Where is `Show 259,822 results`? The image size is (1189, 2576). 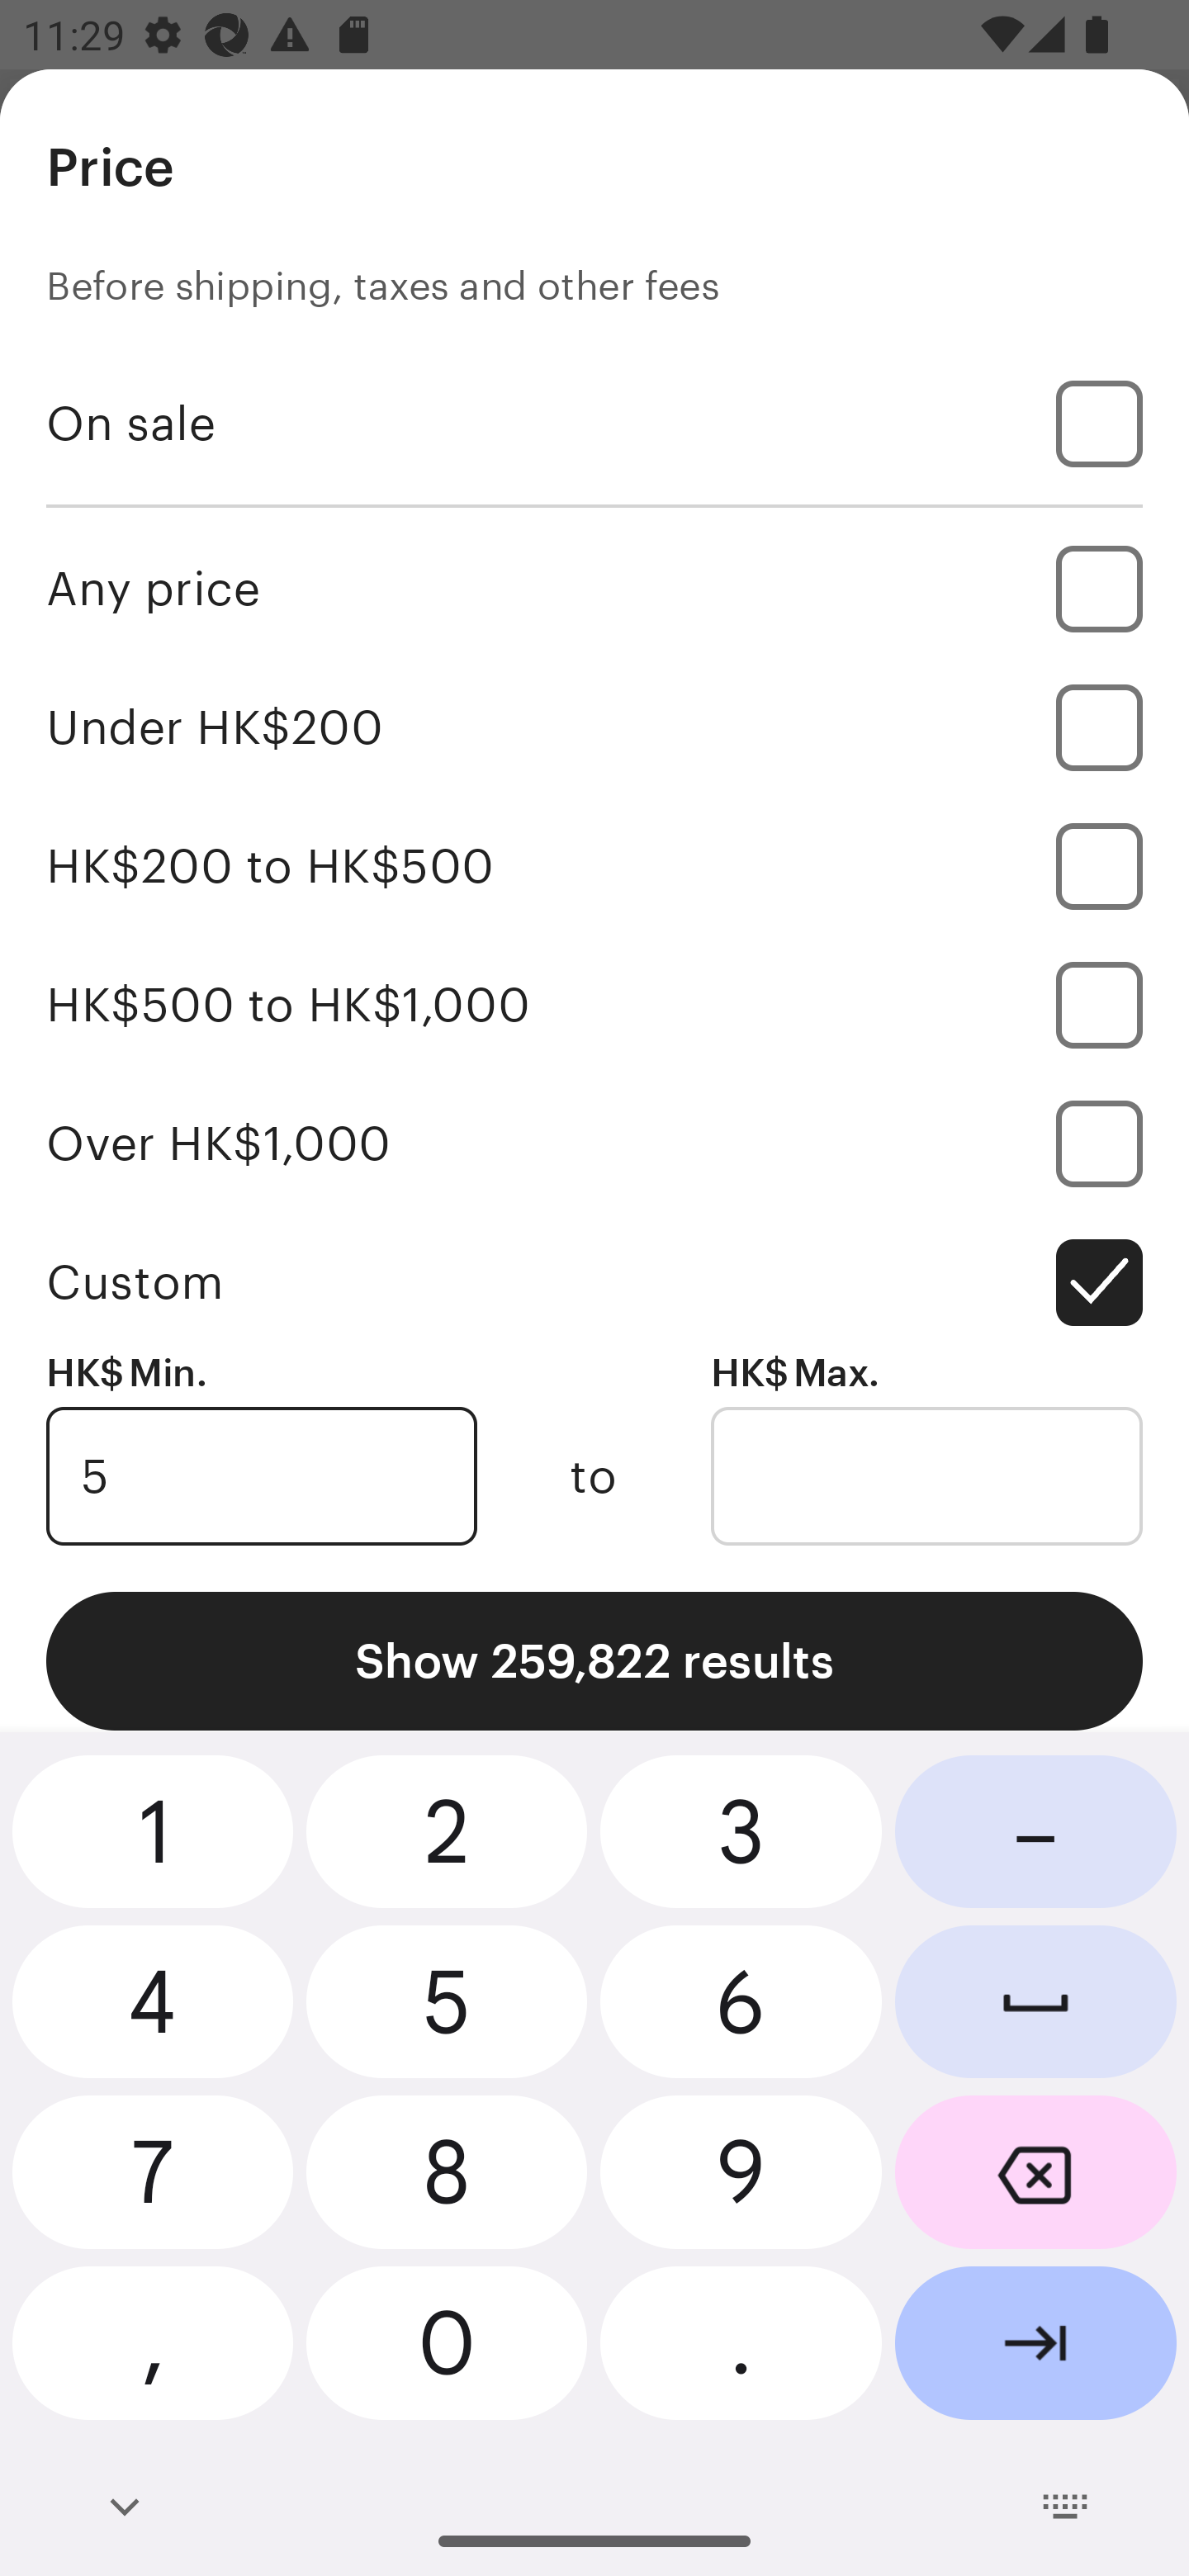
Show 259,822 results is located at coordinates (594, 1661).